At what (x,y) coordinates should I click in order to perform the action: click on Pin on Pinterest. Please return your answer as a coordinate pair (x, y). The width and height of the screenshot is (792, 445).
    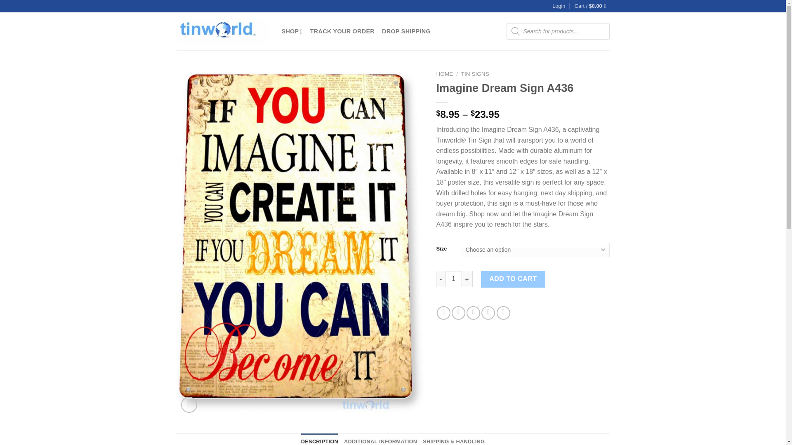
    Looking at the image, I should click on (488, 313).